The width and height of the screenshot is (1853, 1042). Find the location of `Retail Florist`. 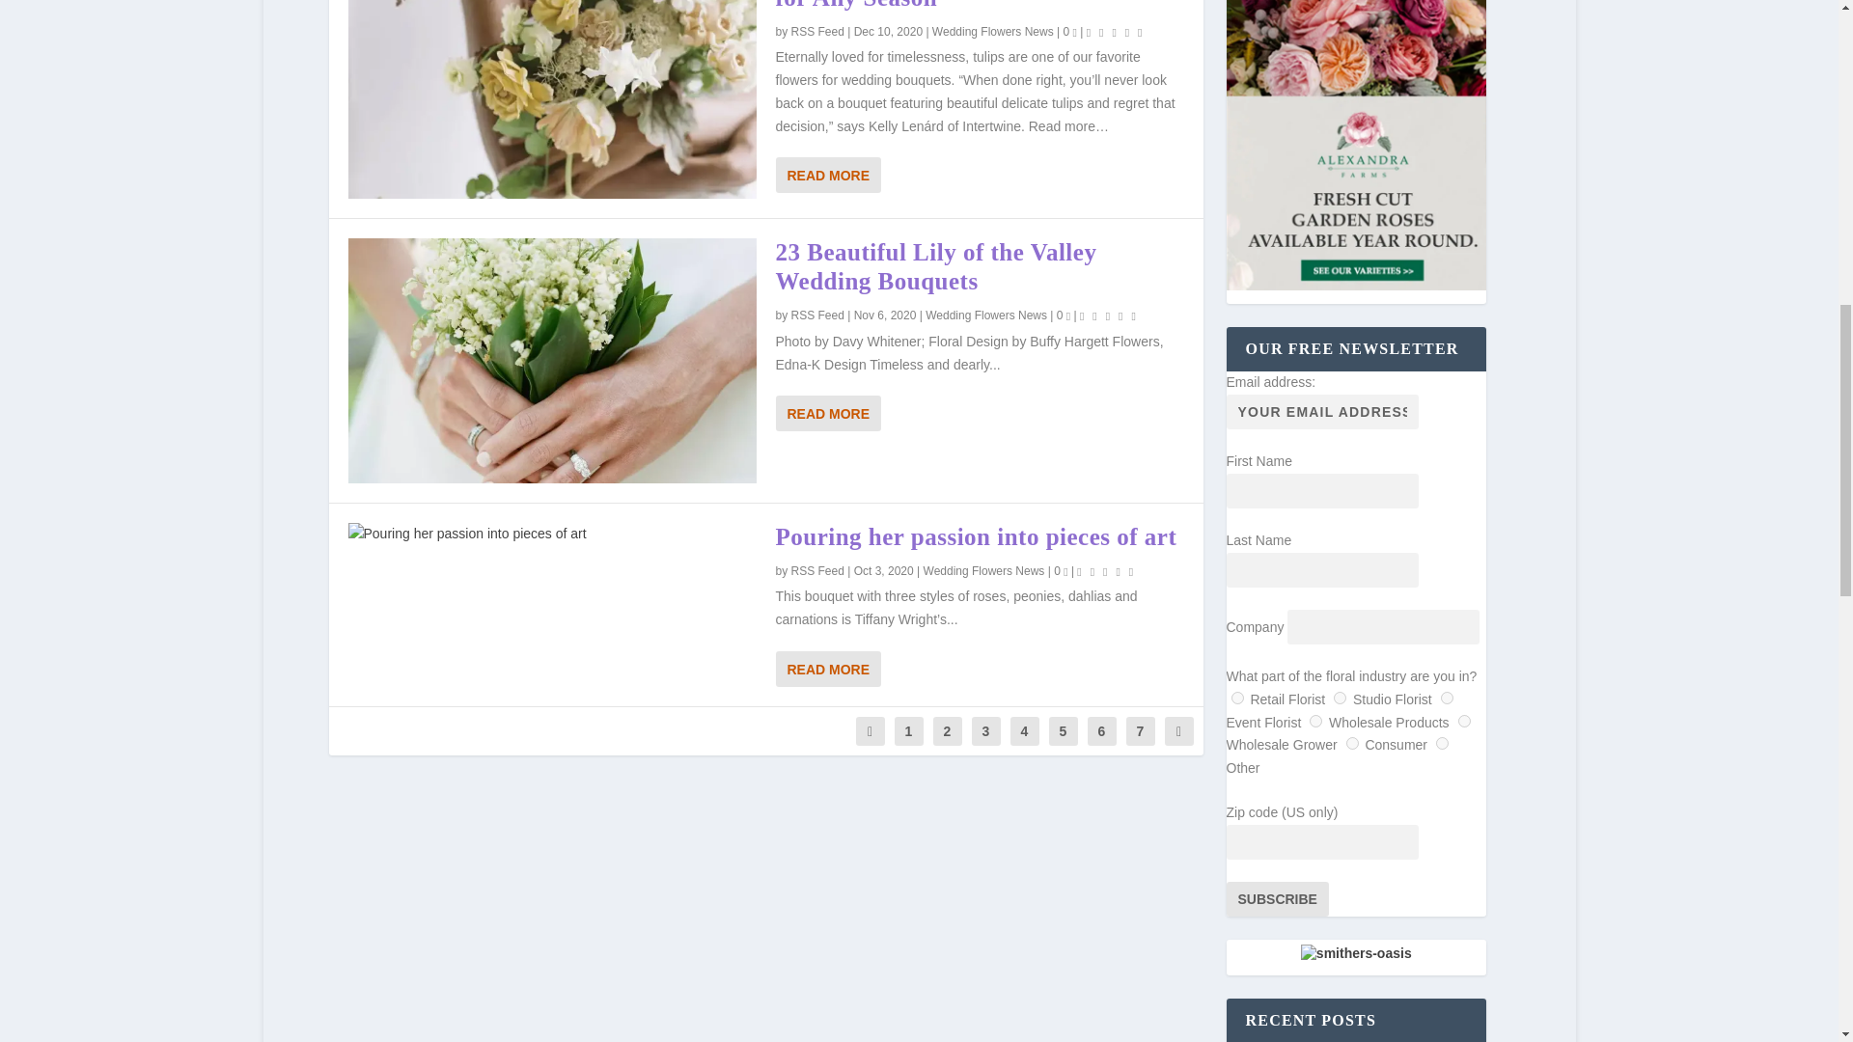

Retail Florist is located at coordinates (1237, 699).